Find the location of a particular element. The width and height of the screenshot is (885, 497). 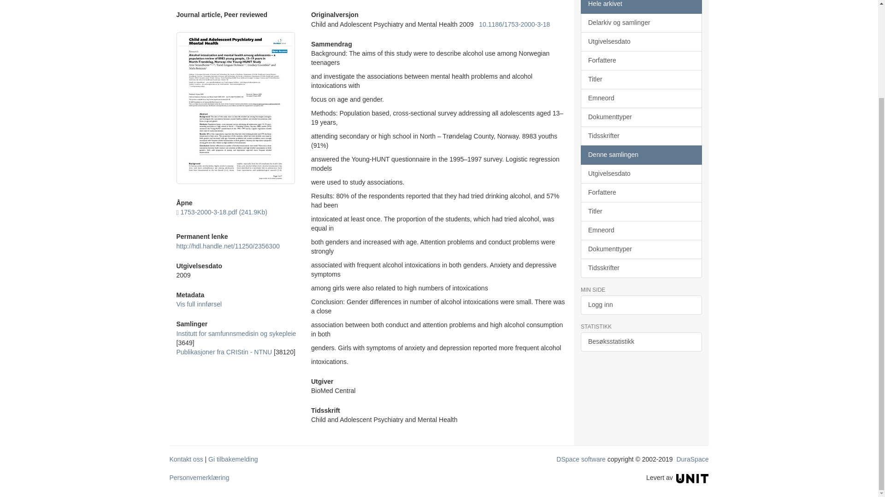

Hele arkivet is located at coordinates (641, 7).